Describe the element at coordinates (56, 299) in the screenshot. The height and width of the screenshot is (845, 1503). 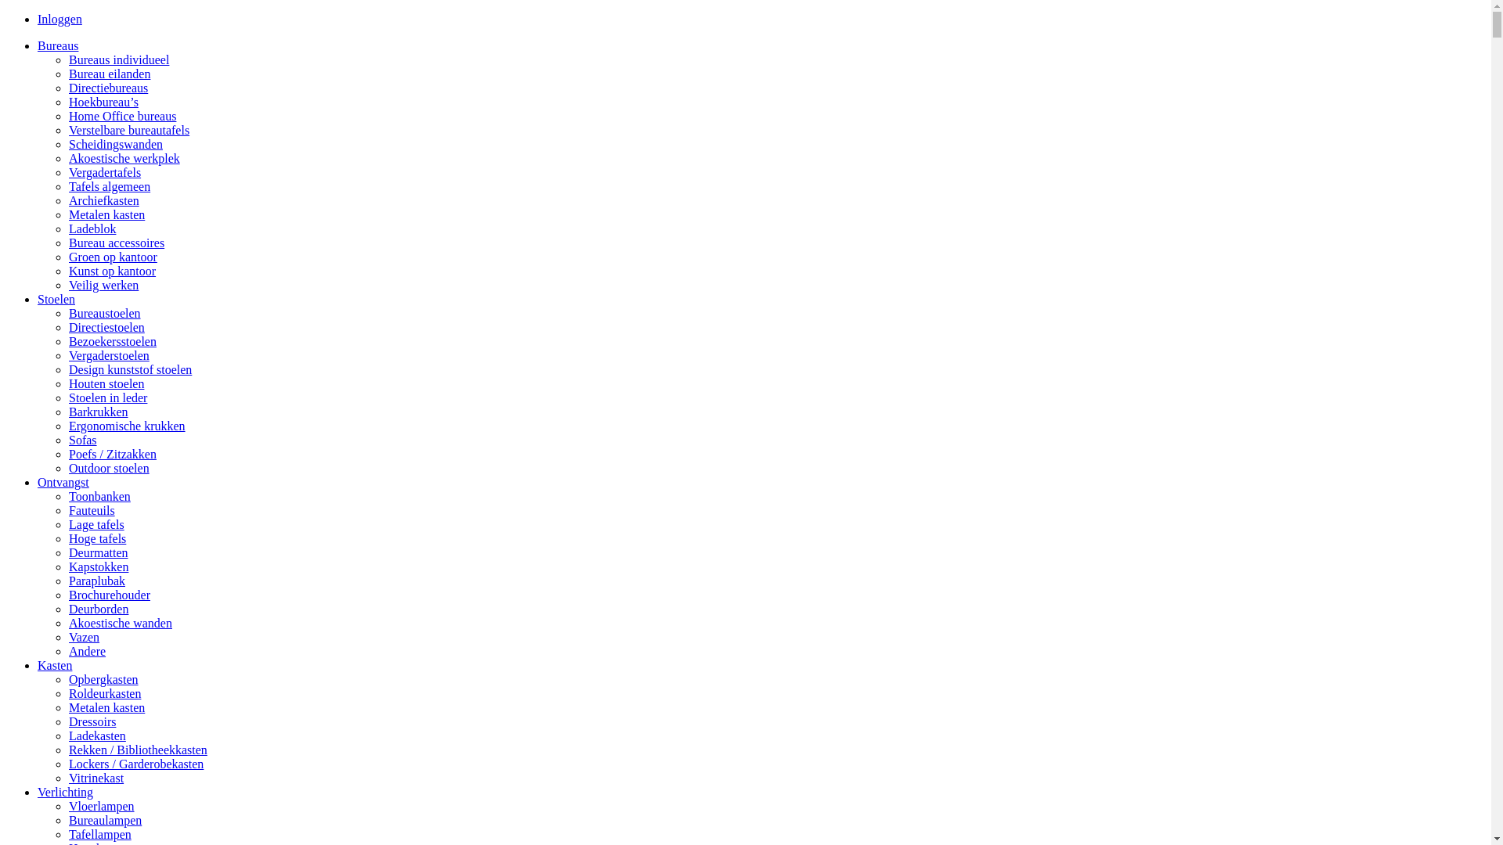
I see `Stoelen` at that location.